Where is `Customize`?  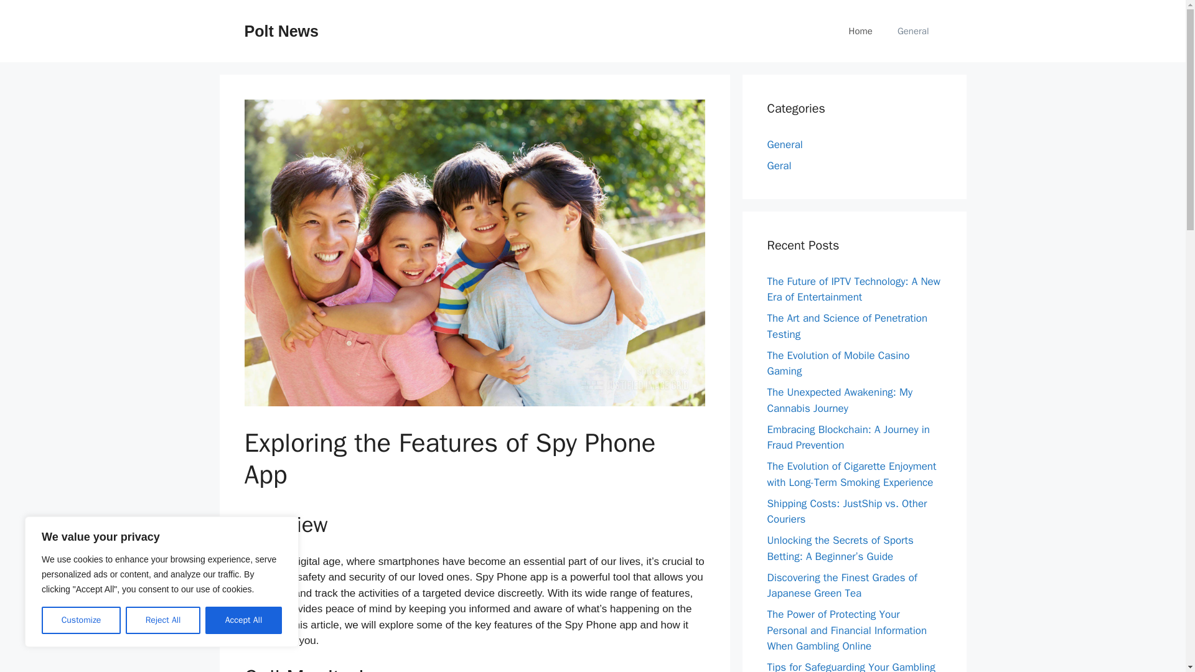 Customize is located at coordinates (81, 620).